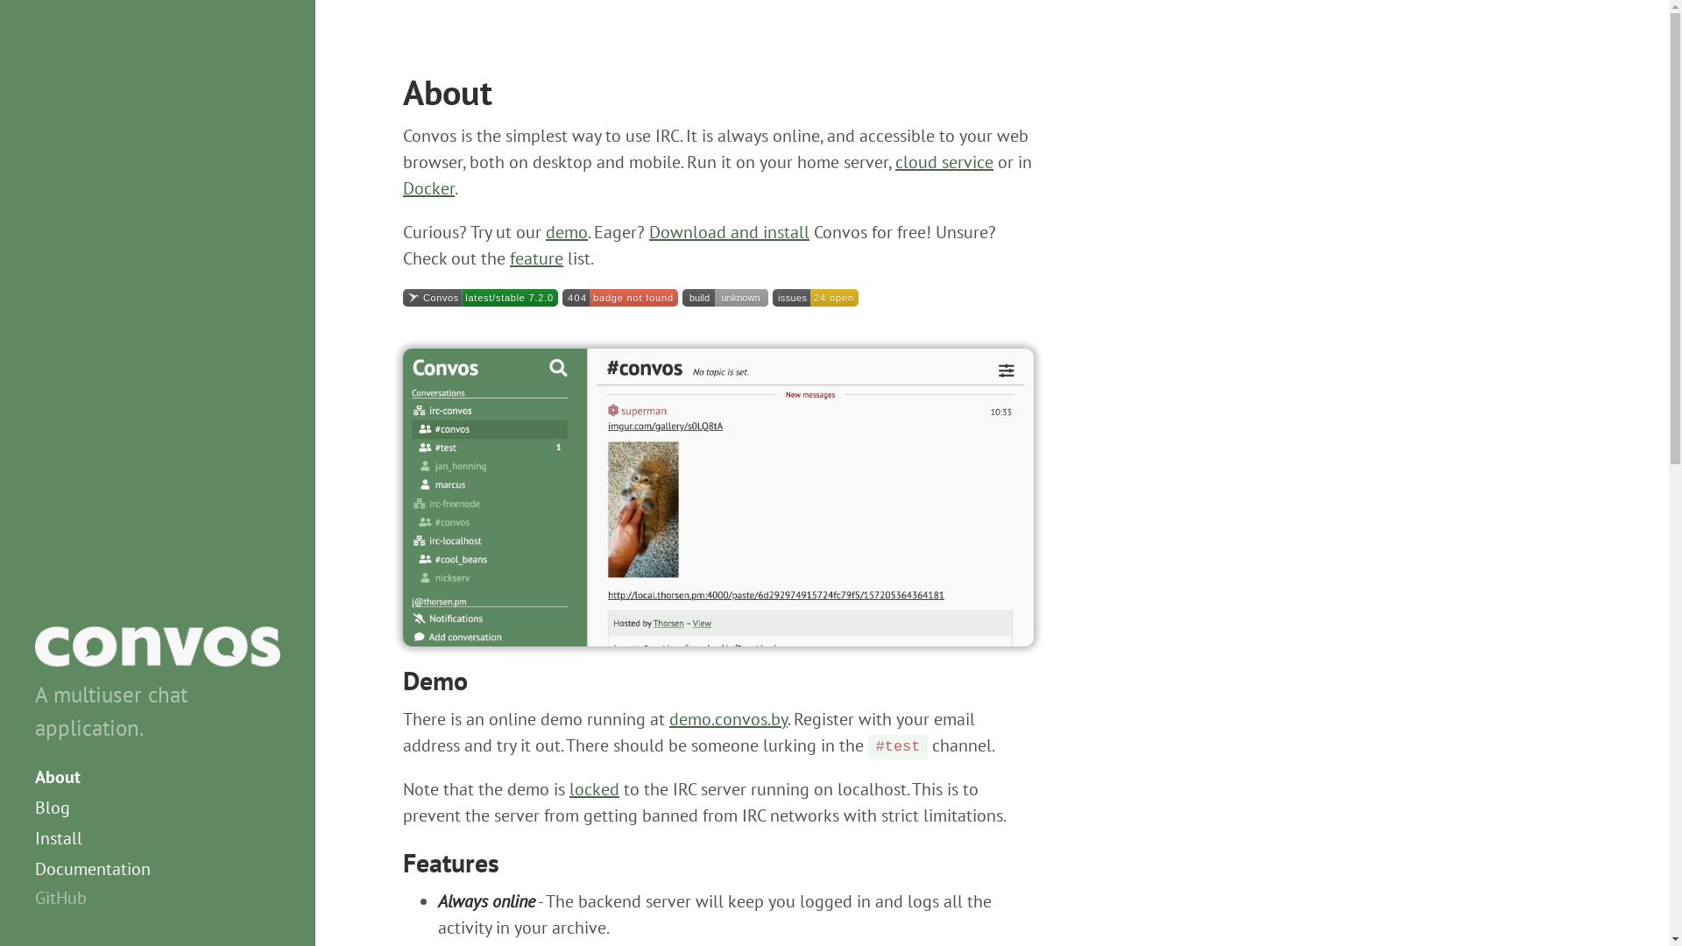 The width and height of the screenshot is (1682, 946). What do you see at coordinates (156, 808) in the screenshot?
I see `Blog` at bounding box center [156, 808].